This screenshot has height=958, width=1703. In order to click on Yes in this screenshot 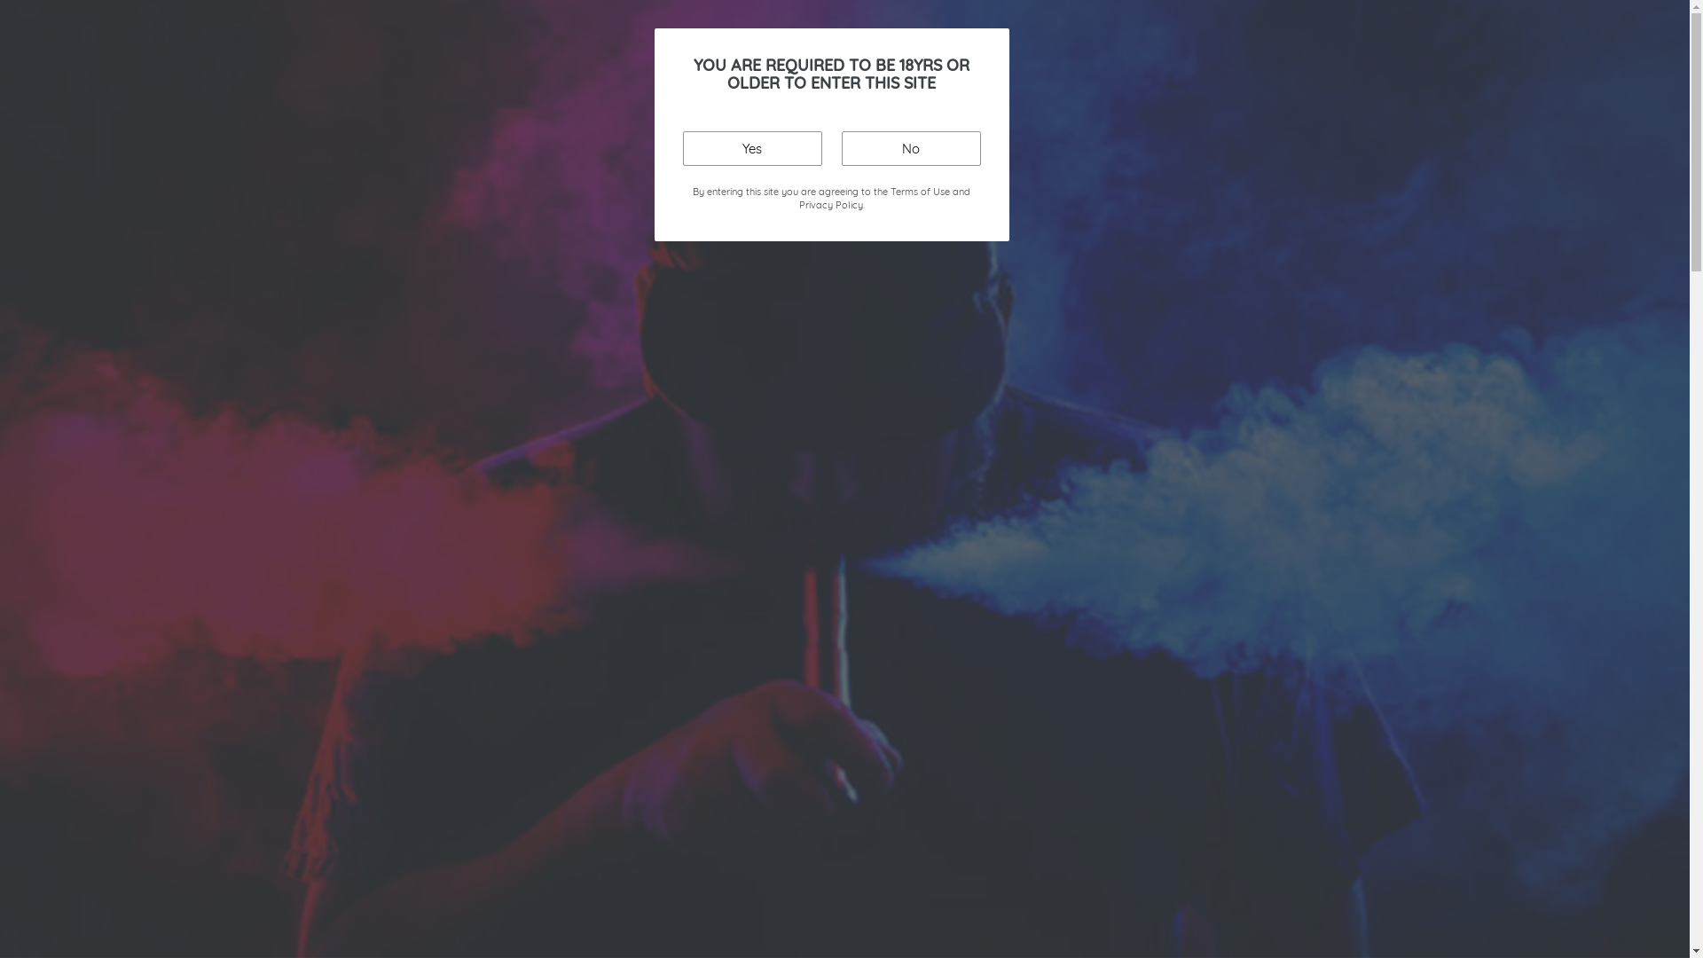, I will do `click(752, 148)`.